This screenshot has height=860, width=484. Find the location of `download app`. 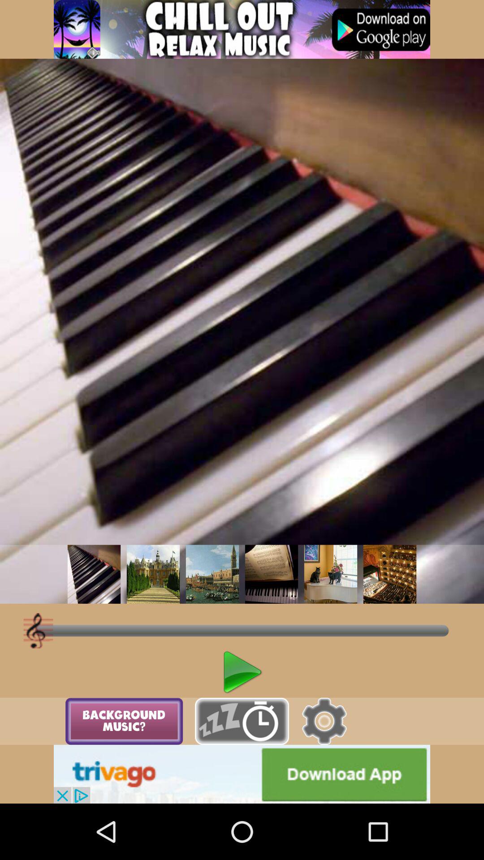

download app is located at coordinates (242, 774).